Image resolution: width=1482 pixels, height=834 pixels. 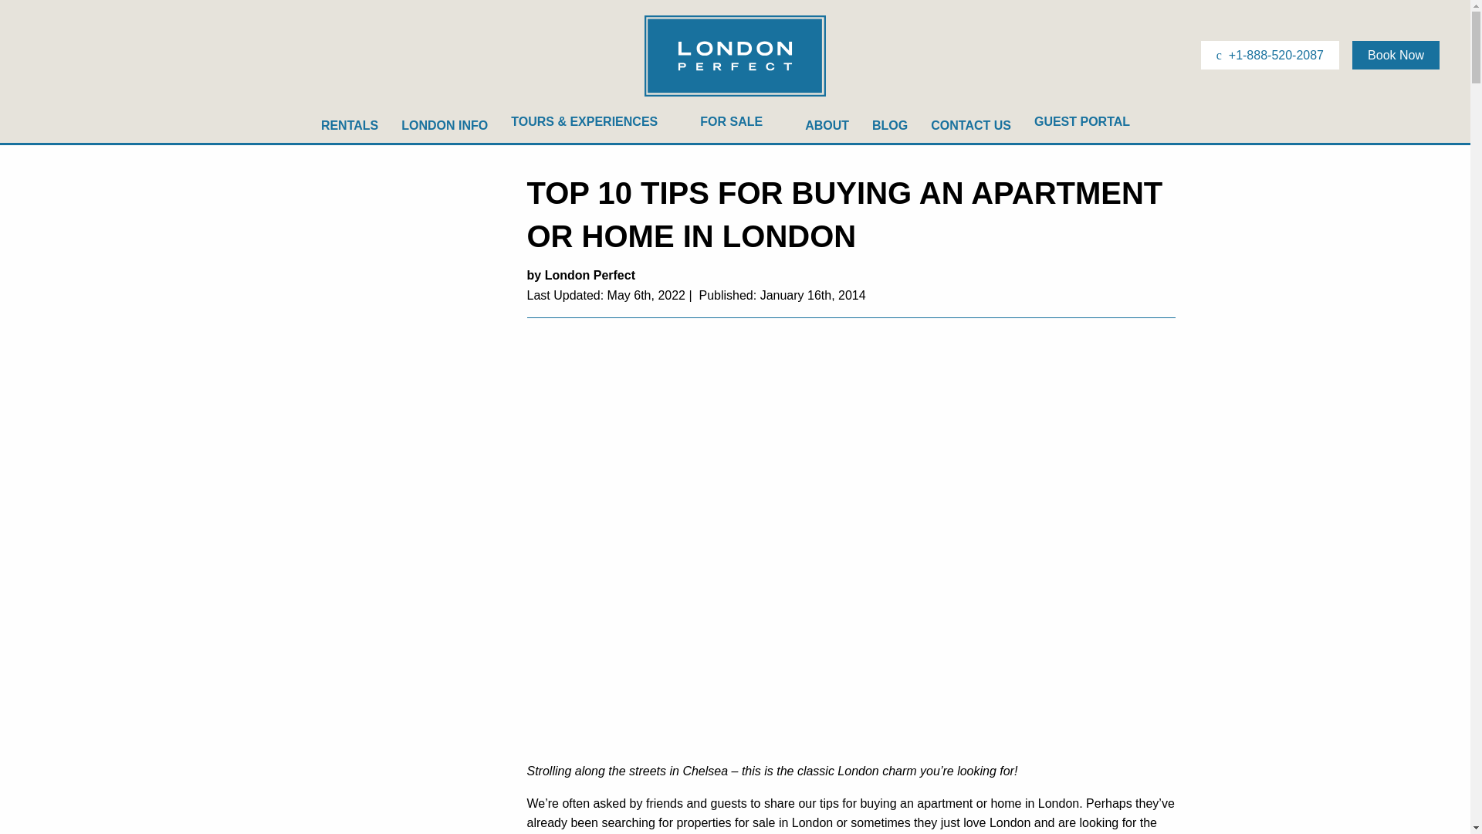 I want to click on Posts by London Perfect, so click(x=590, y=275).